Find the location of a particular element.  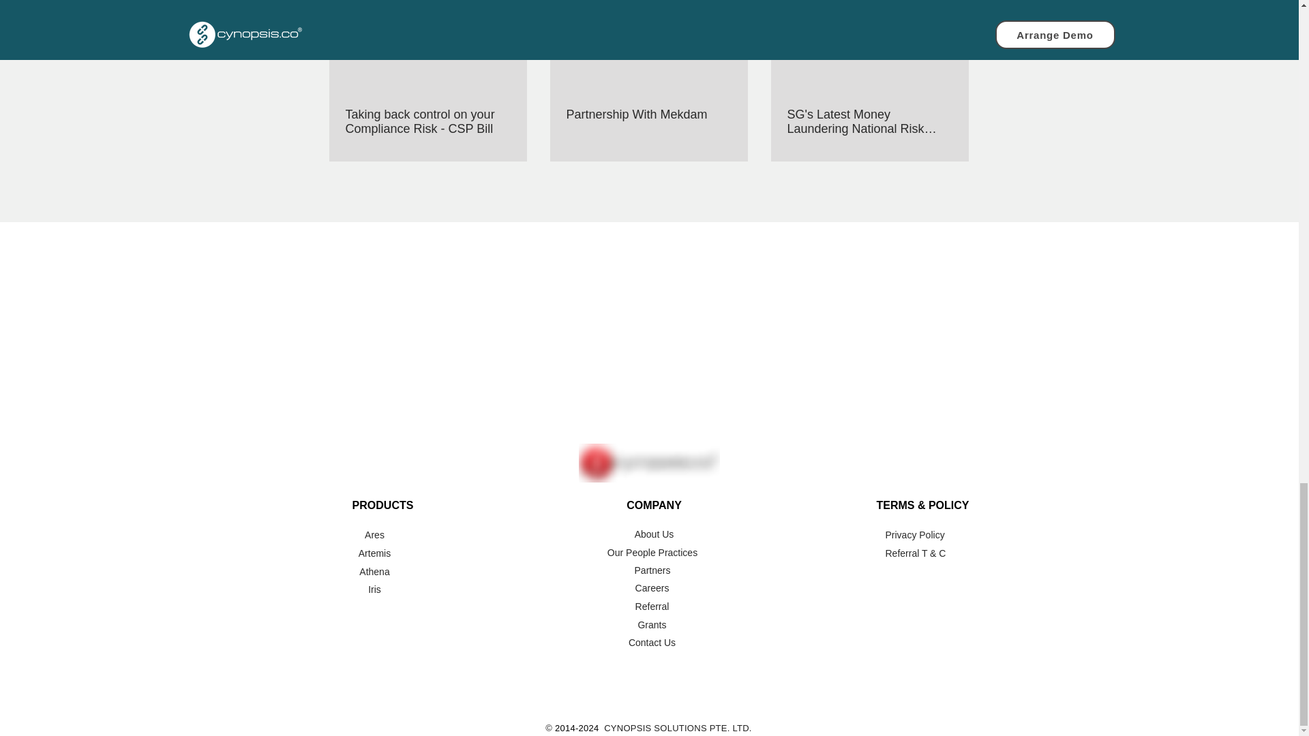

Ares is located at coordinates (374, 534).